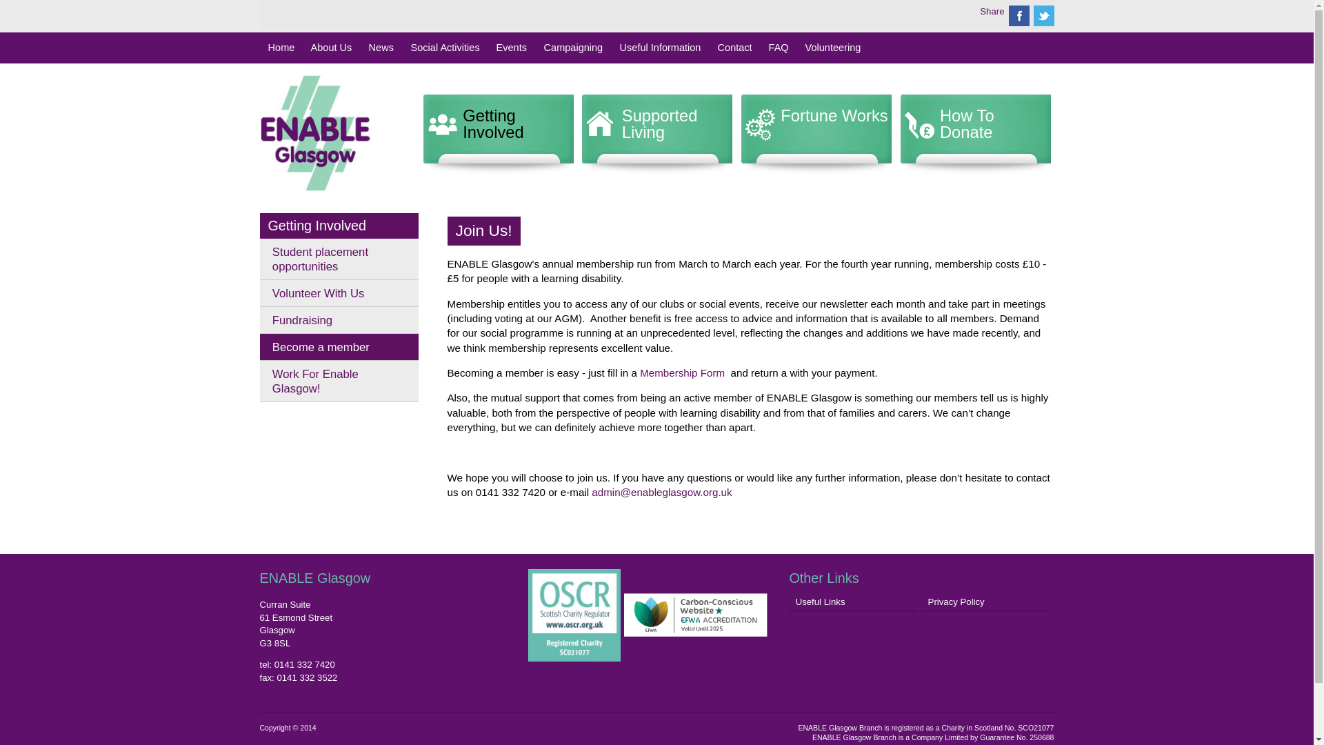  What do you see at coordinates (339, 259) in the screenshot?
I see `Student placement opportunities` at bounding box center [339, 259].